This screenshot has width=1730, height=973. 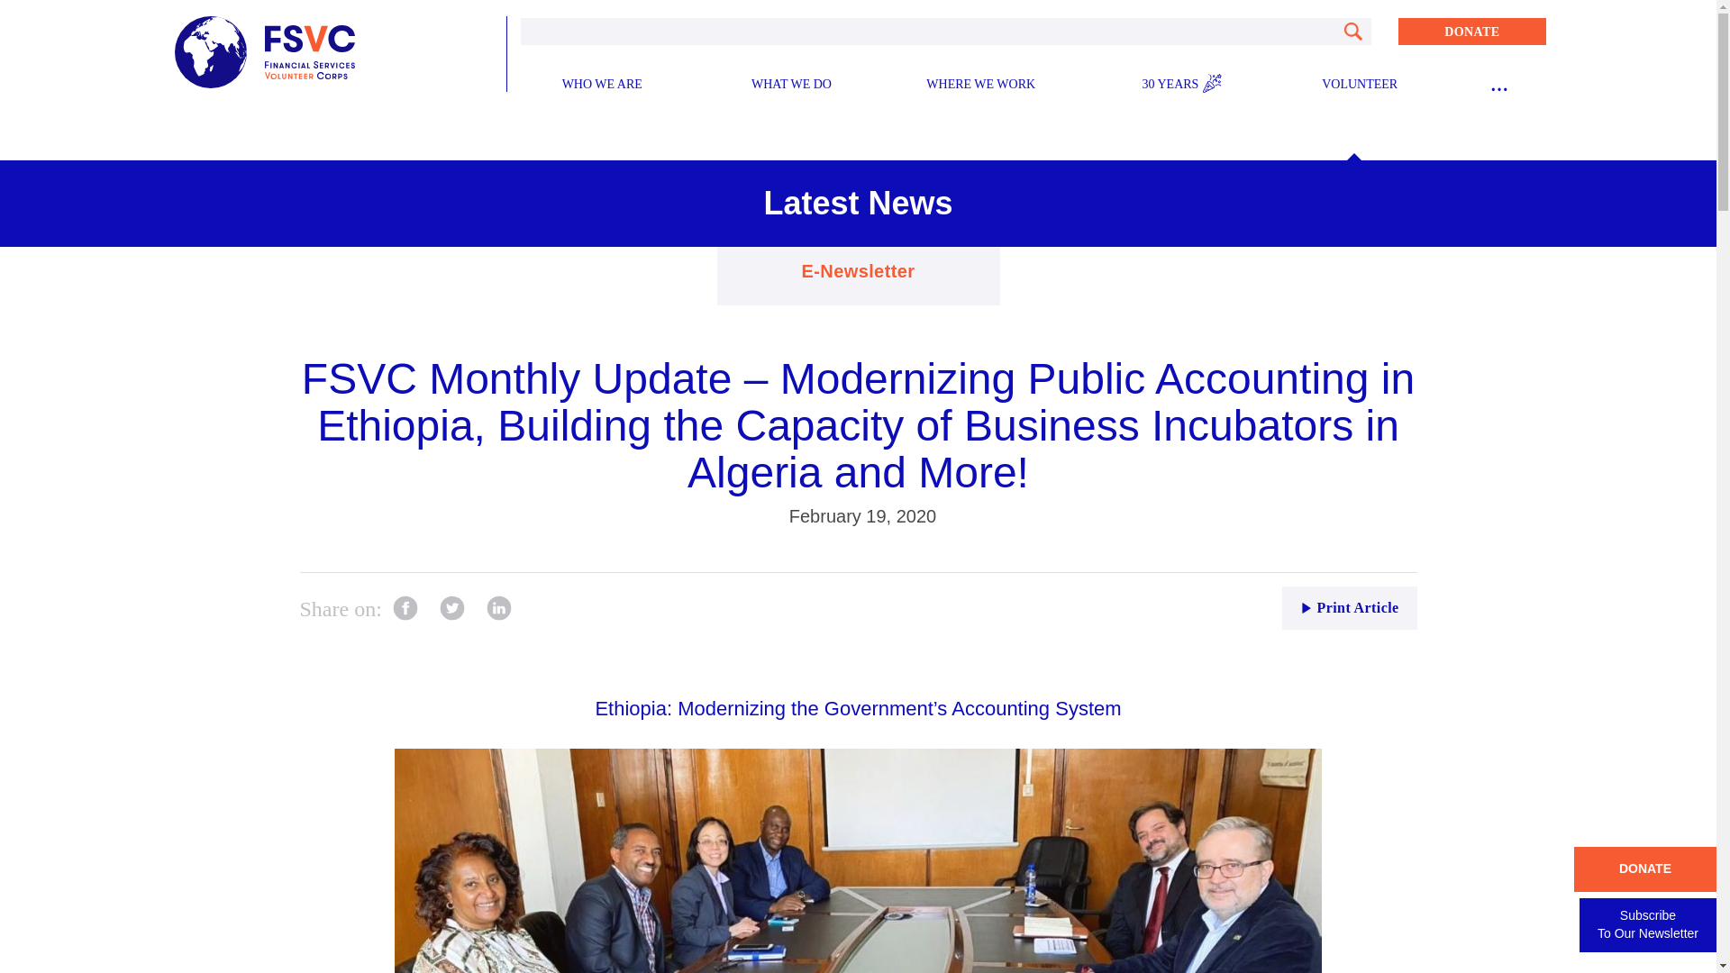 What do you see at coordinates (858, 271) in the screenshot?
I see `E-Newsletter` at bounding box center [858, 271].